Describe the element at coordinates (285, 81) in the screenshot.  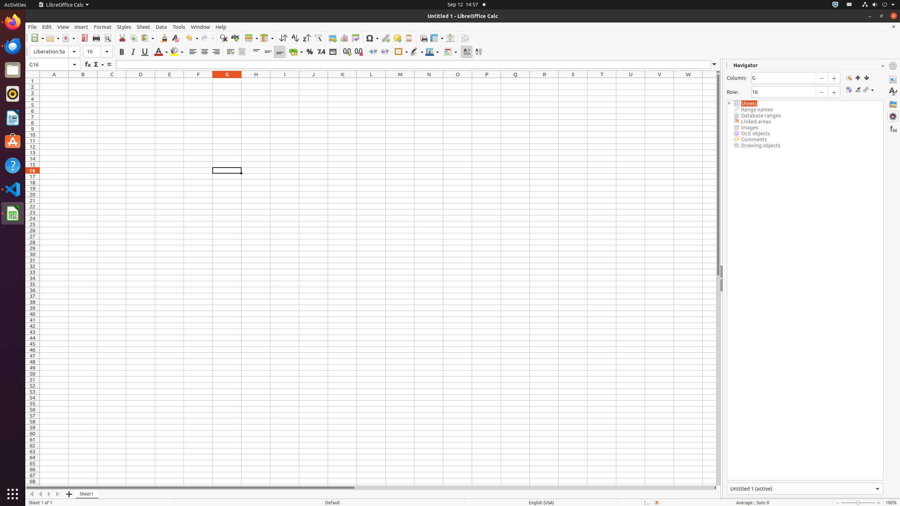
I see `I1` at that location.